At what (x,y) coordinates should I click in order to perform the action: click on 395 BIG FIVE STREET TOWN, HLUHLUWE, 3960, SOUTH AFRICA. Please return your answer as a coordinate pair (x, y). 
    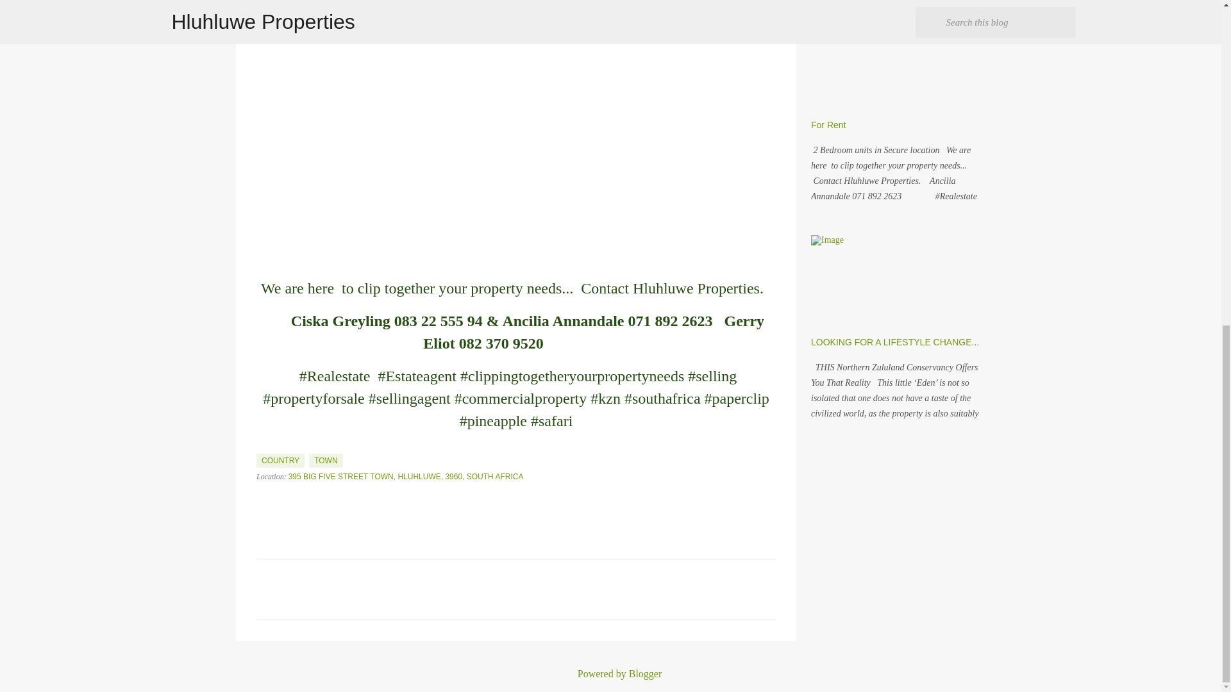
    Looking at the image, I should click on (406, 476).